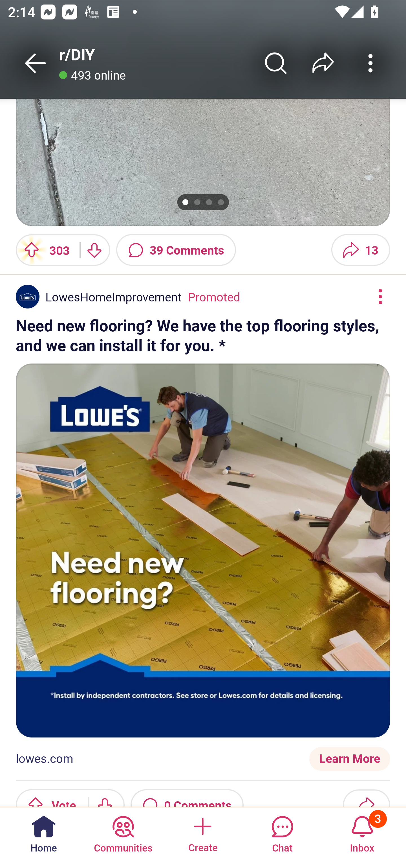 This screenshot has height=858, width=406. What do you see at coordinates (323, 63) in the screenshot?
I see `Share r/﻿DIY` at bounding box center [323, 63].